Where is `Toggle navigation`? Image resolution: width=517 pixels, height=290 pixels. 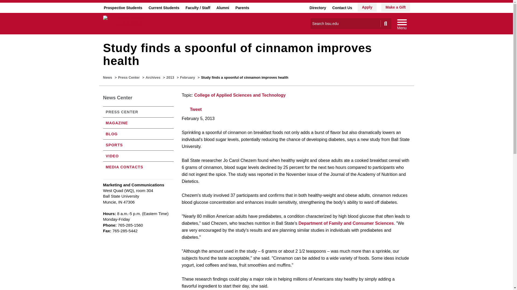 Toggle navigation is located at coordinates (402, 24).